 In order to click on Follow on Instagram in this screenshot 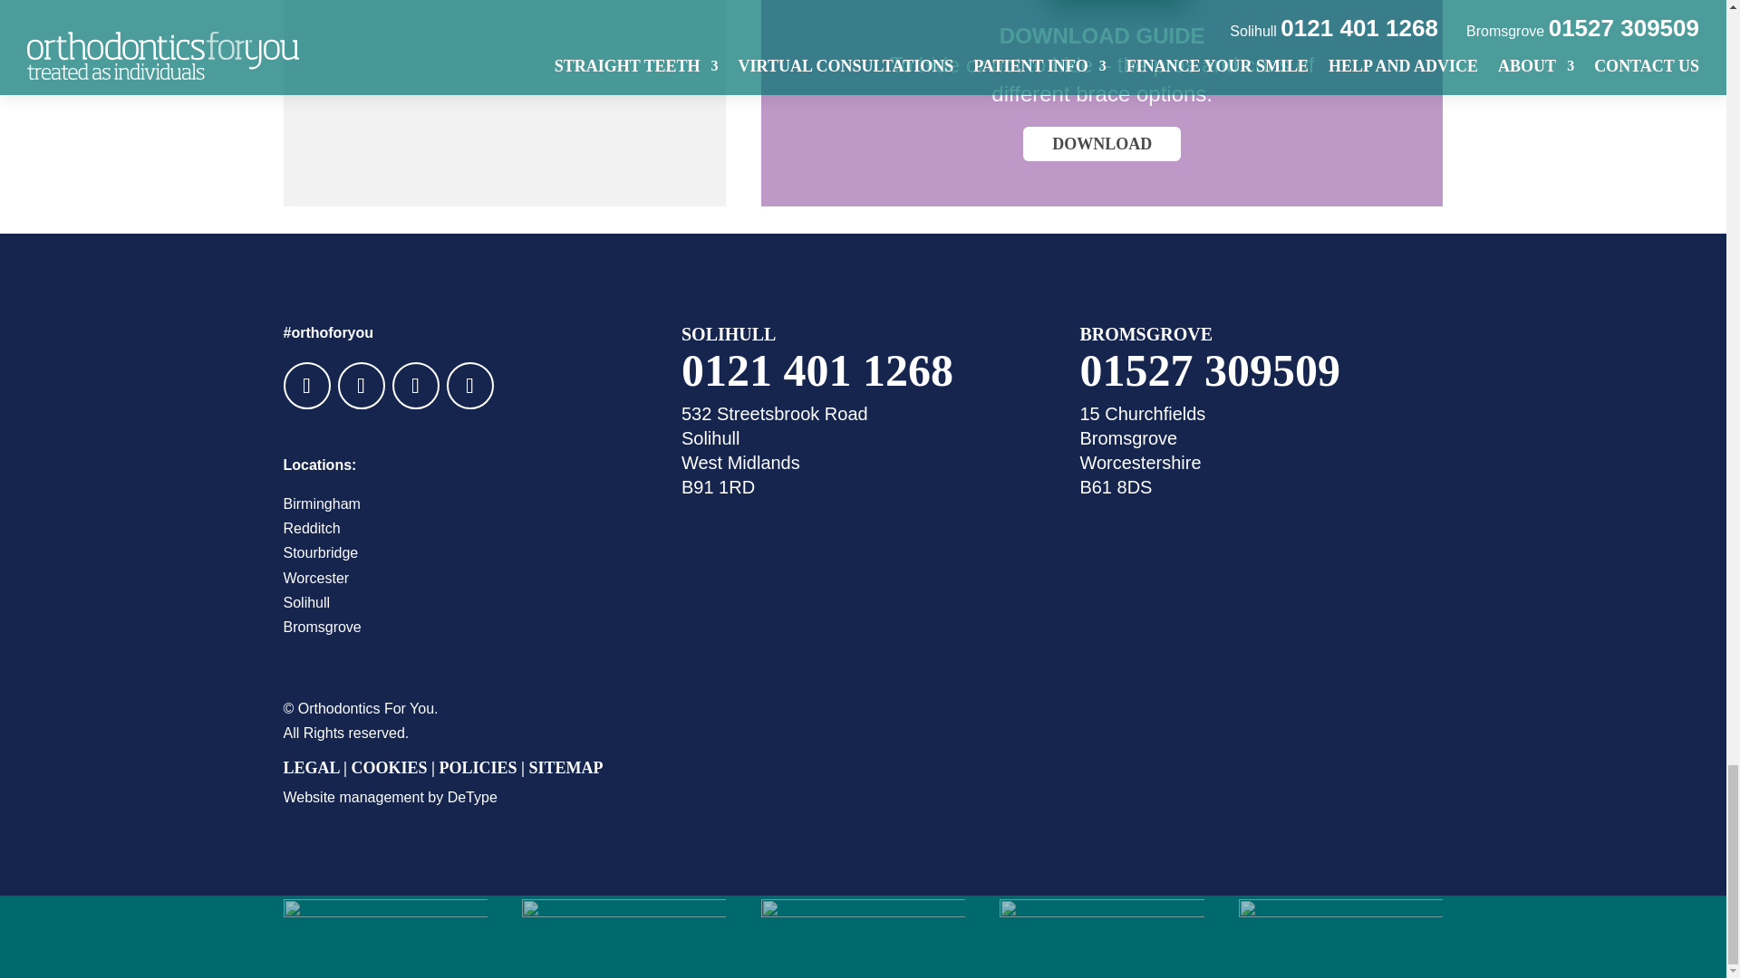, I will do `click(469, 386)`.